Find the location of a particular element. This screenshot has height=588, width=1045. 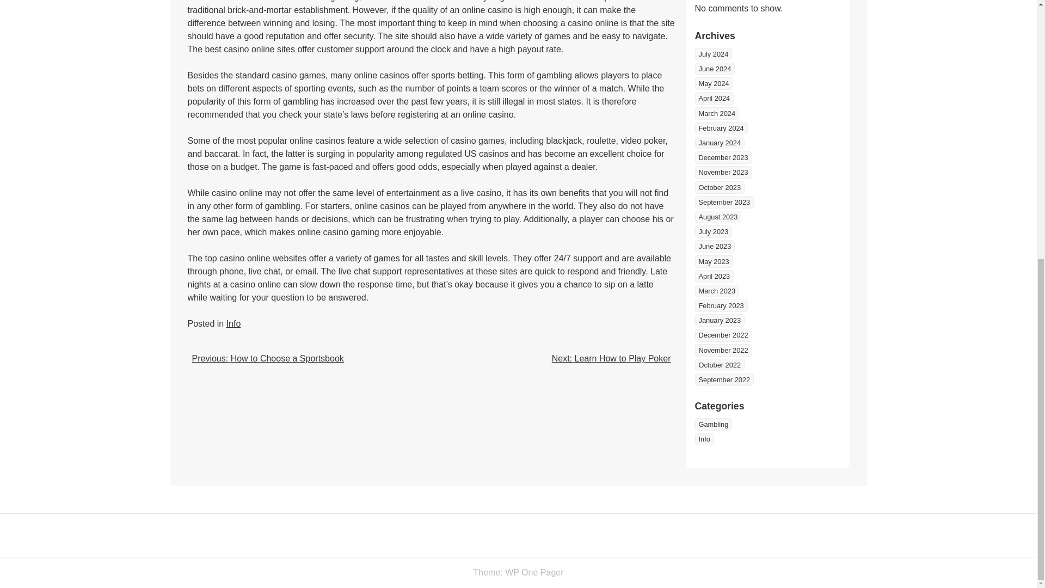

May 2024 is located at coordinates (713, 83).